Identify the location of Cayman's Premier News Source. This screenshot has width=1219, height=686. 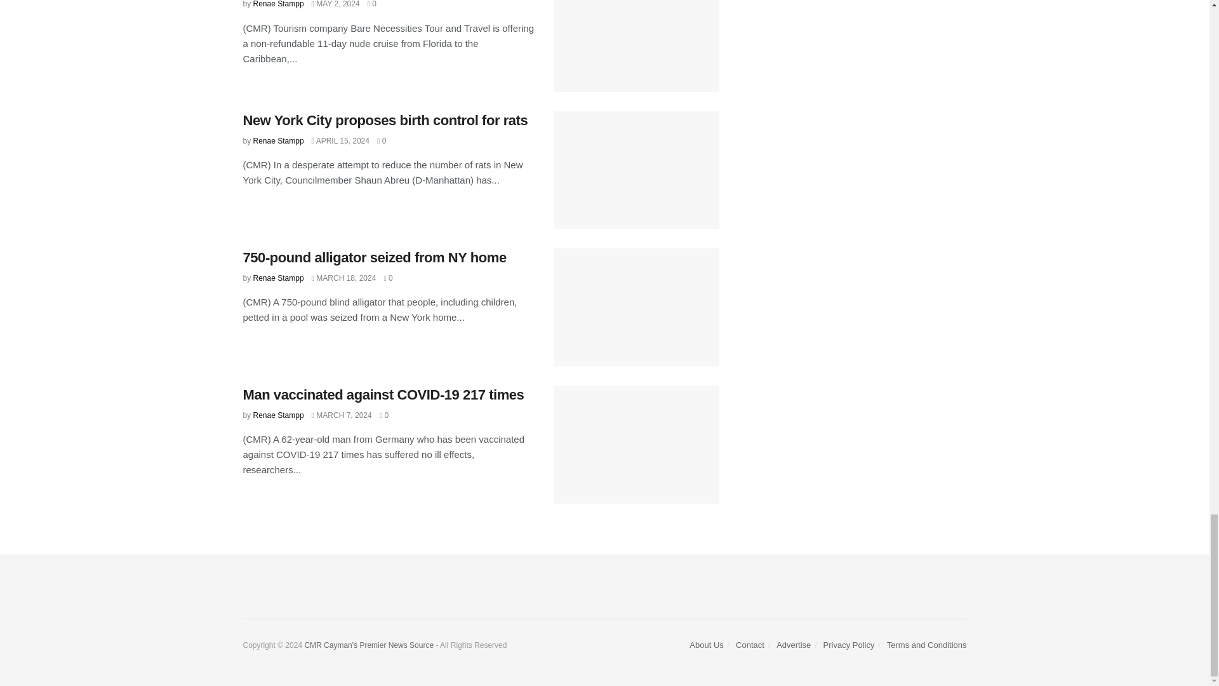
(312, 645).